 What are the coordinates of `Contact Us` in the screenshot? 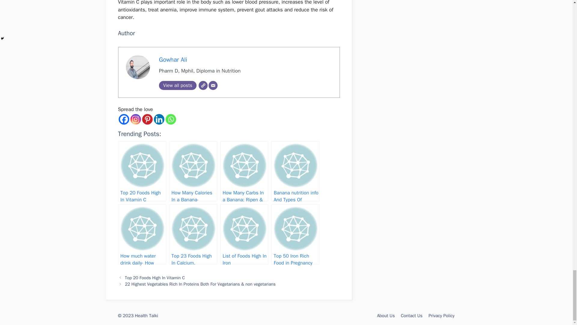 It's located at (412, 316).